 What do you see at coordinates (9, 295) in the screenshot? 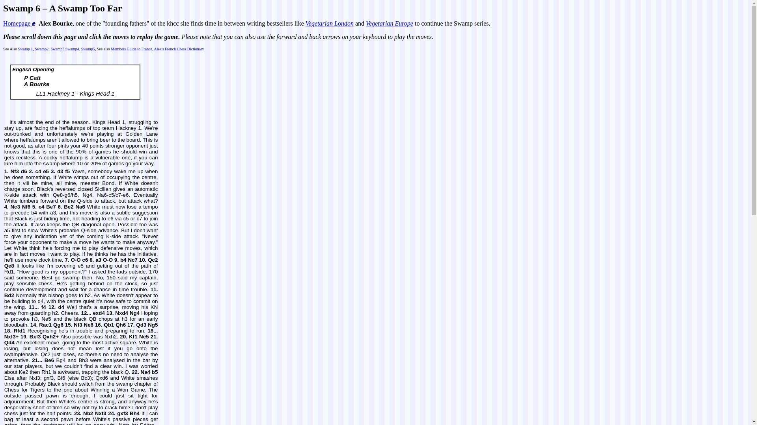
I see `Bd2` at bounding box center [9, 295].